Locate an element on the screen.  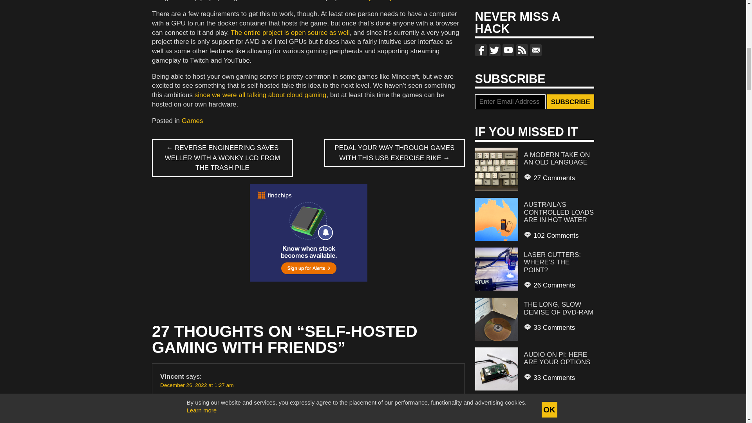
since we were all talking about cloud gaming is located at coordinates (260, 95).